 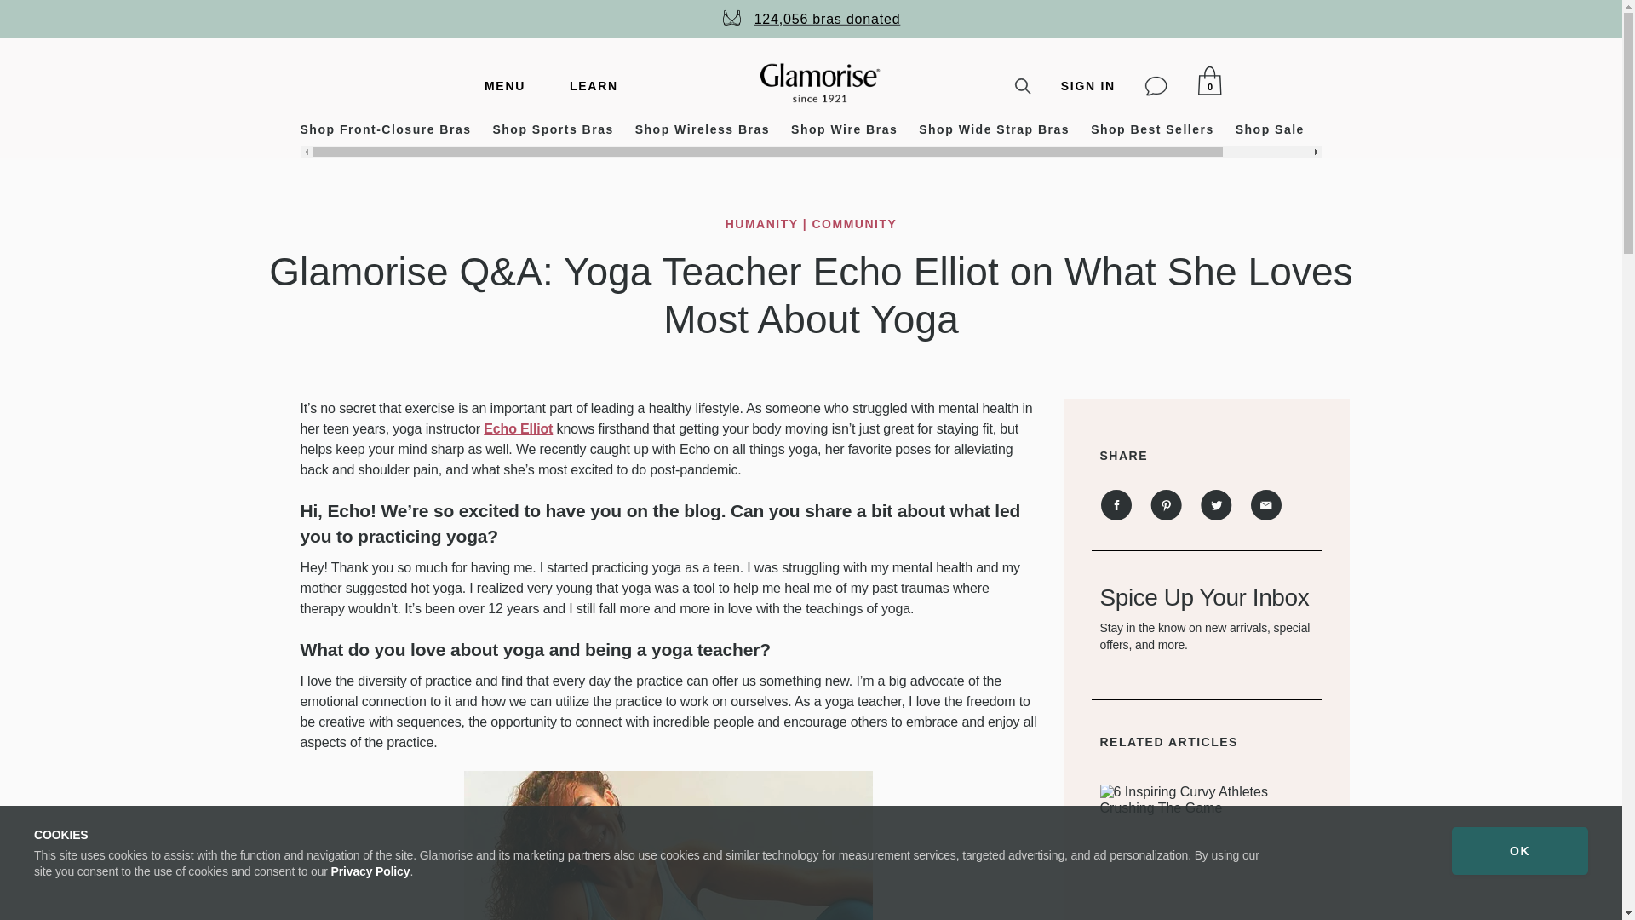 I want to click on Echo Elliot, so click(x=518, y=428).